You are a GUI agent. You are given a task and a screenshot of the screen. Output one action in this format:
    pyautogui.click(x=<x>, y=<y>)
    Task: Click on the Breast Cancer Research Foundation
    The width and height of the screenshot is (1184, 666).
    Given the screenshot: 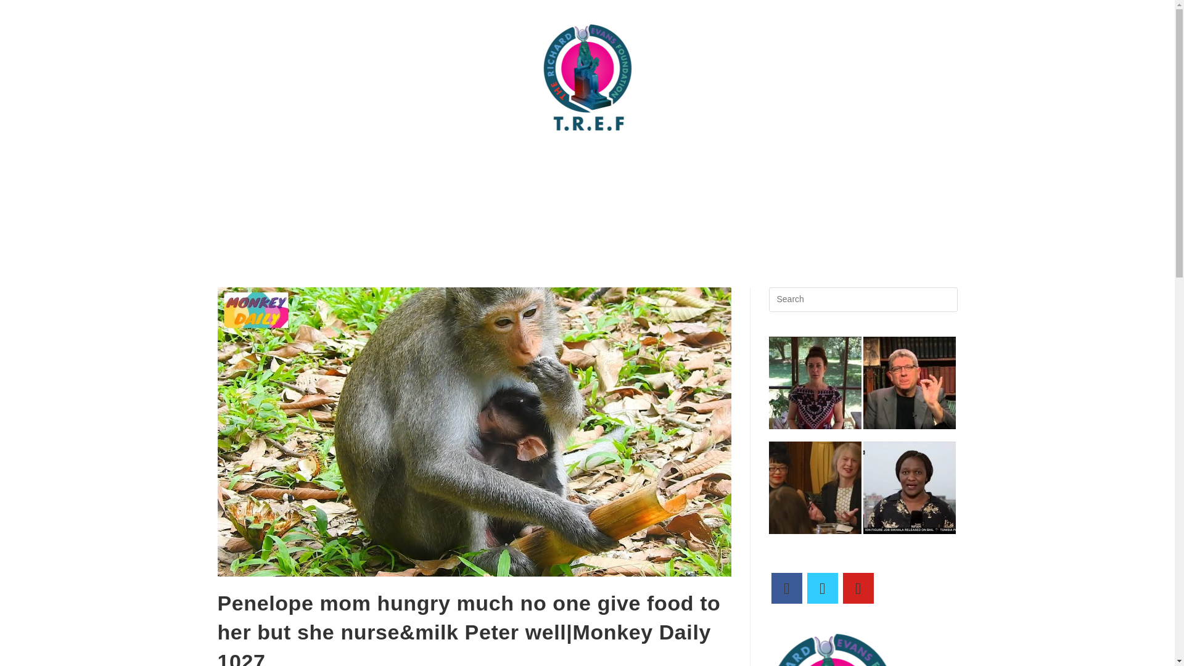 What is the action you would take?
    pyautogui.click(x=636, y=163)
    